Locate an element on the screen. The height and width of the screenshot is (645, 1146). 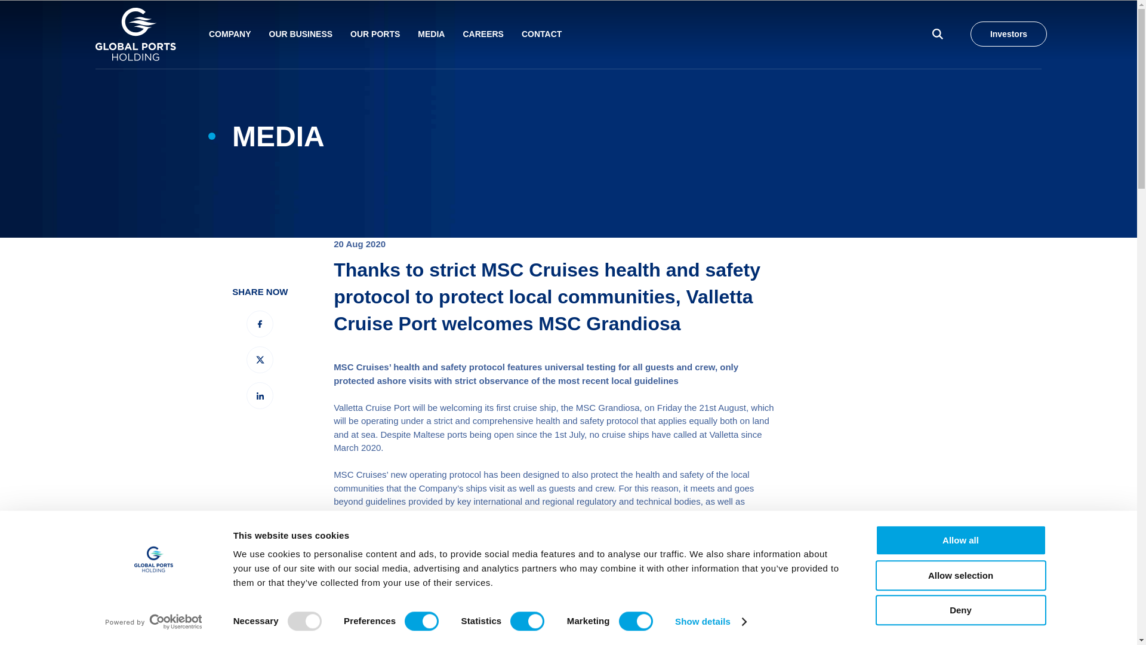
Allow all is located at coordinates (960, 540).